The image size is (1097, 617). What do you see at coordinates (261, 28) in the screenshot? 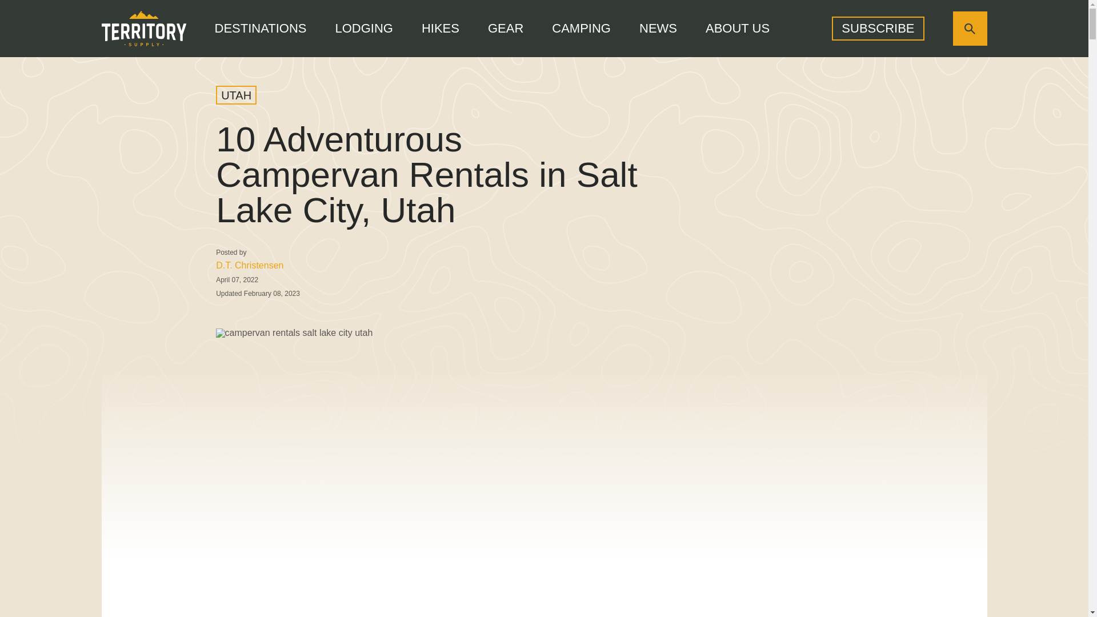
I see `DESTINATIONS` at bounding box center [261, 28].